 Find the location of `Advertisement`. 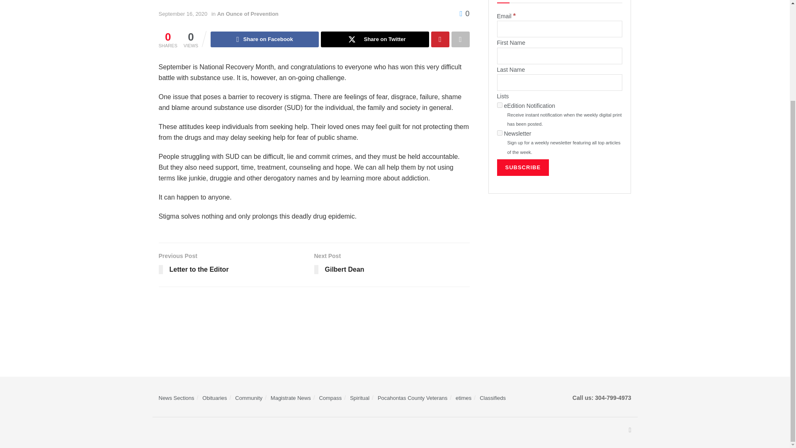

Advertisement is located at coordinates (560, 268).